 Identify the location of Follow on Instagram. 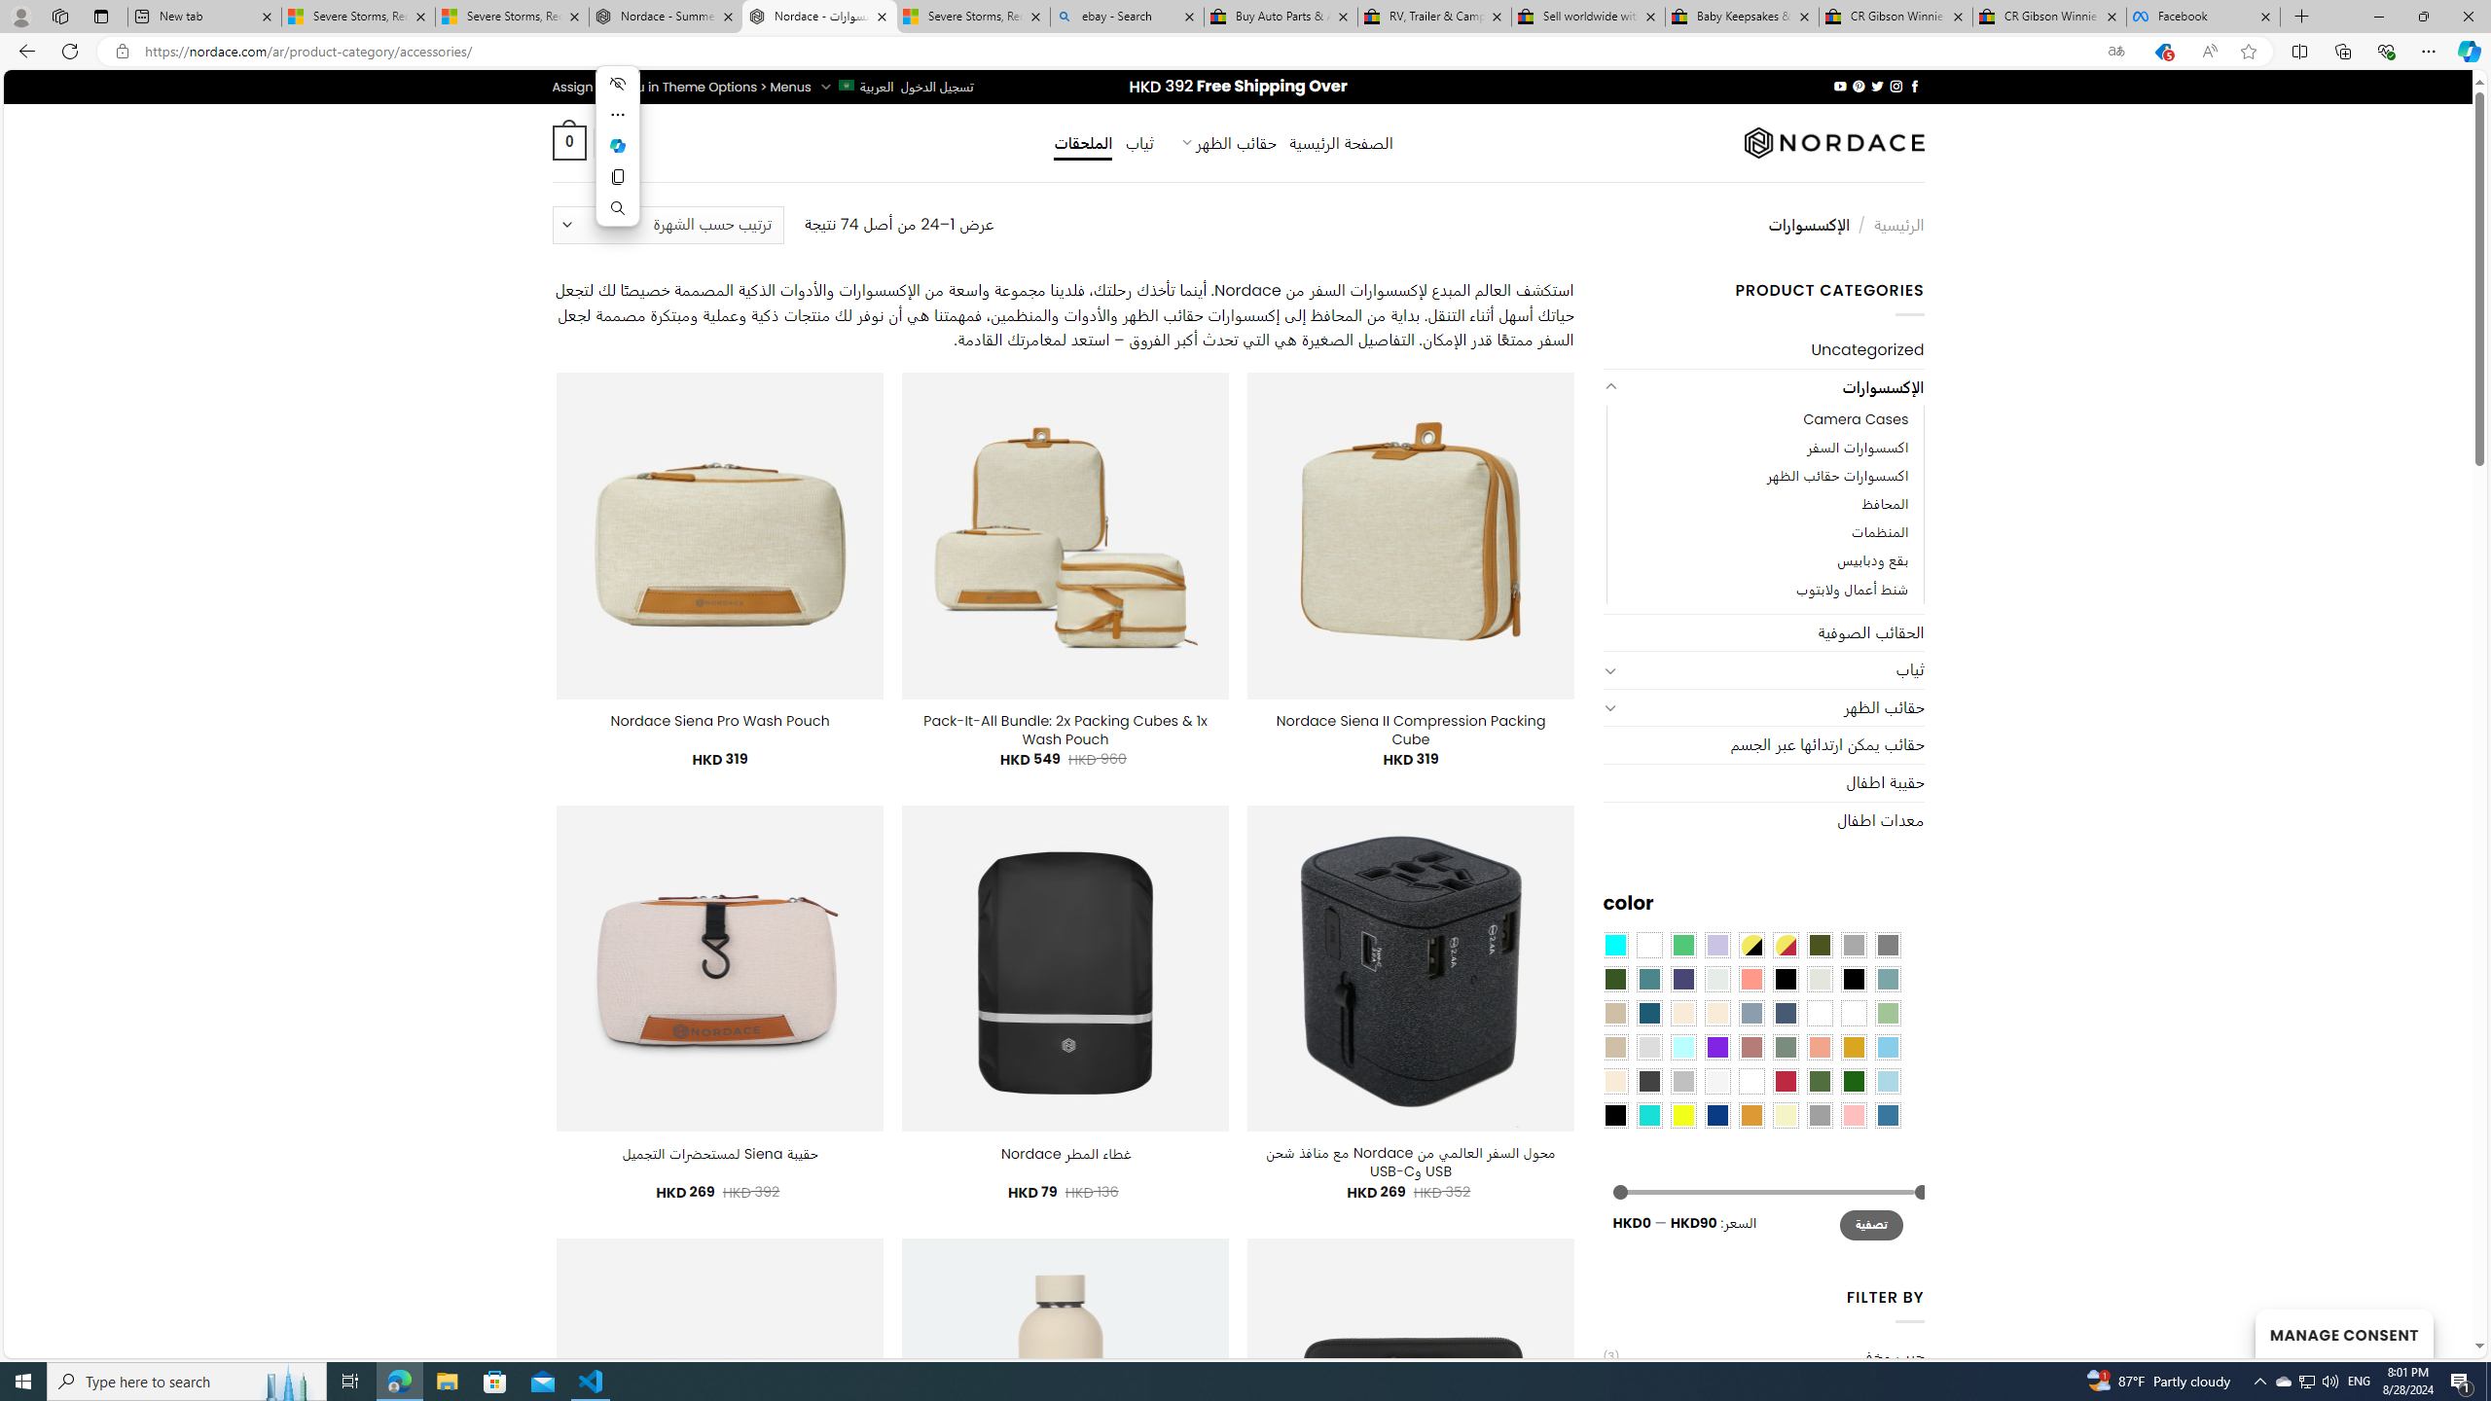
(1896, 86).